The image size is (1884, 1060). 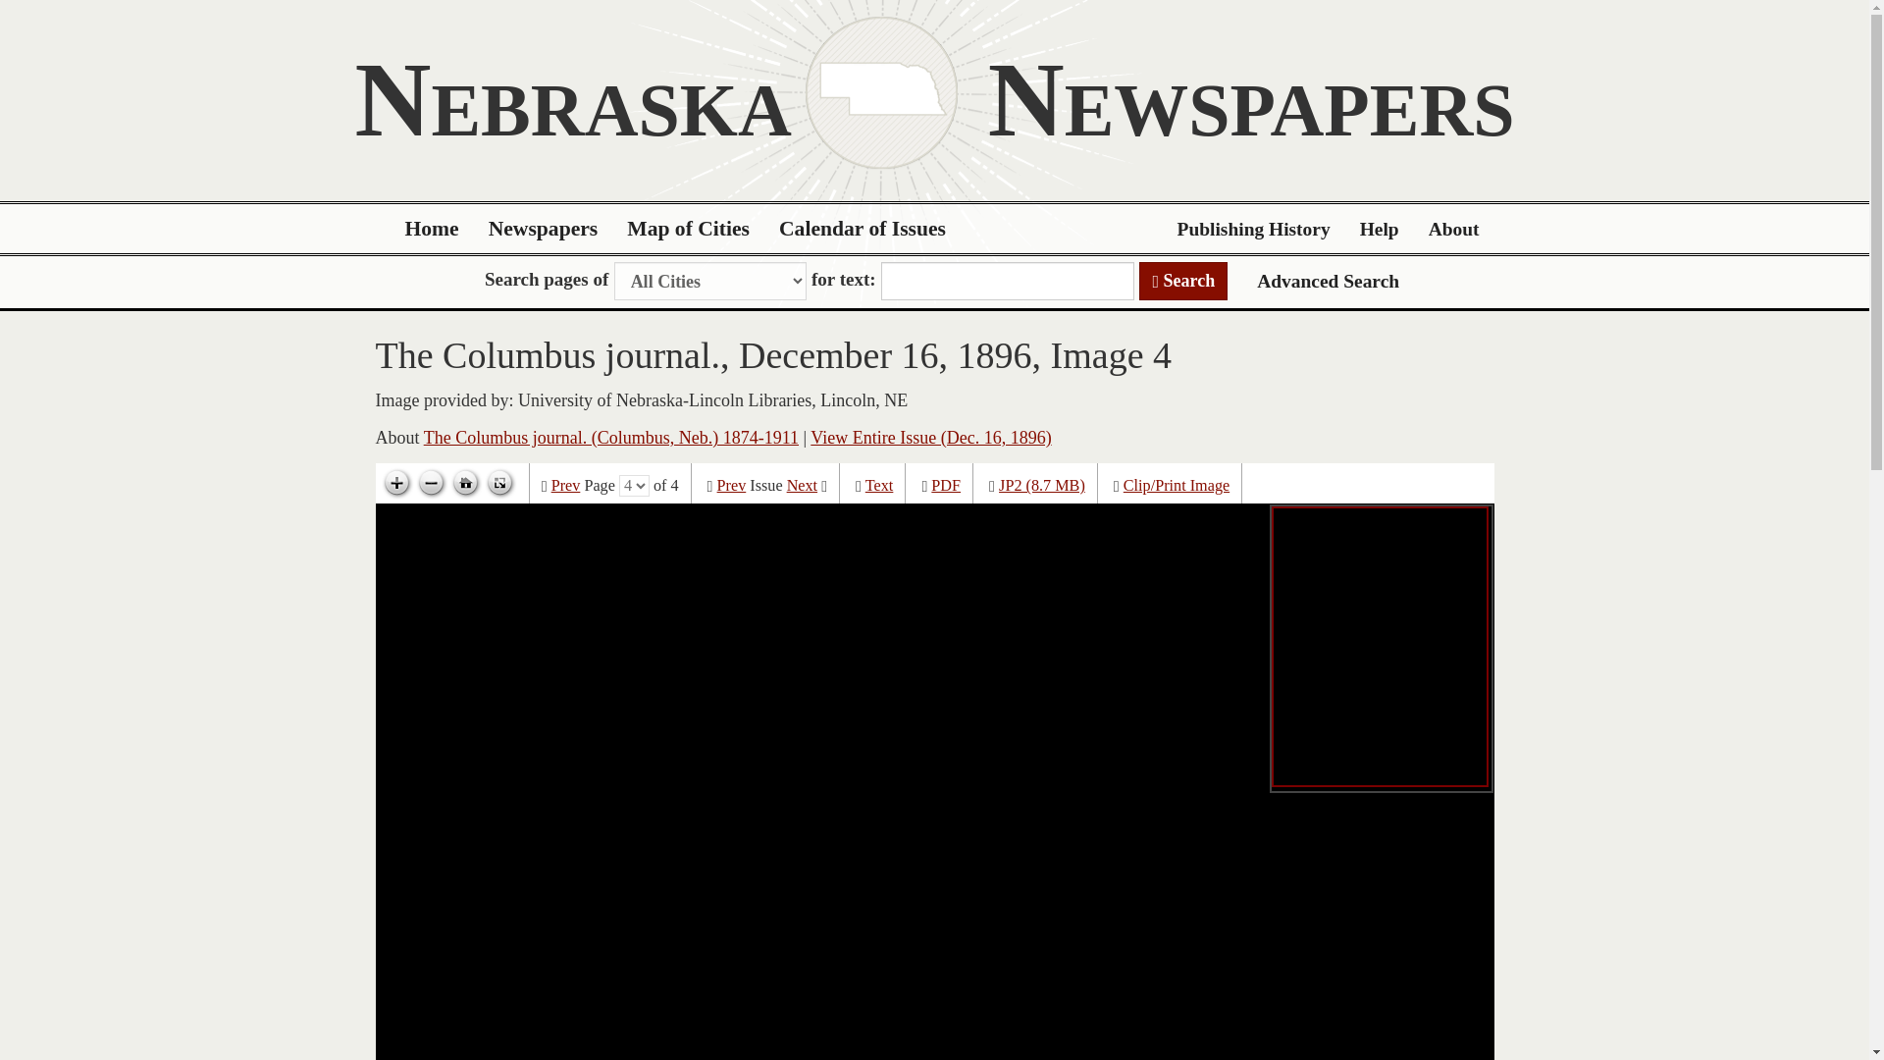 I want to click on PDF, so click(x=946, y=486).